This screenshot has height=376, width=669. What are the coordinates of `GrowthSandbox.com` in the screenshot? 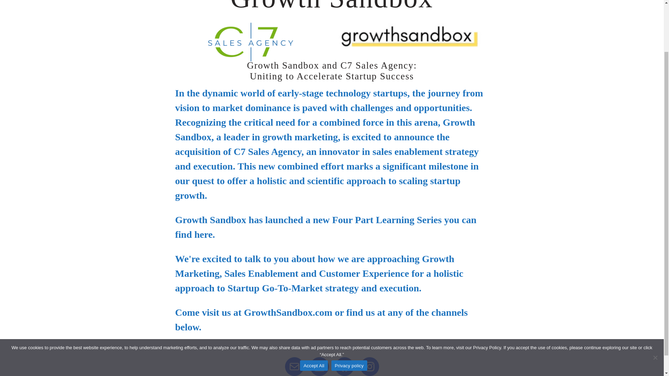 It's located at (288, 312).